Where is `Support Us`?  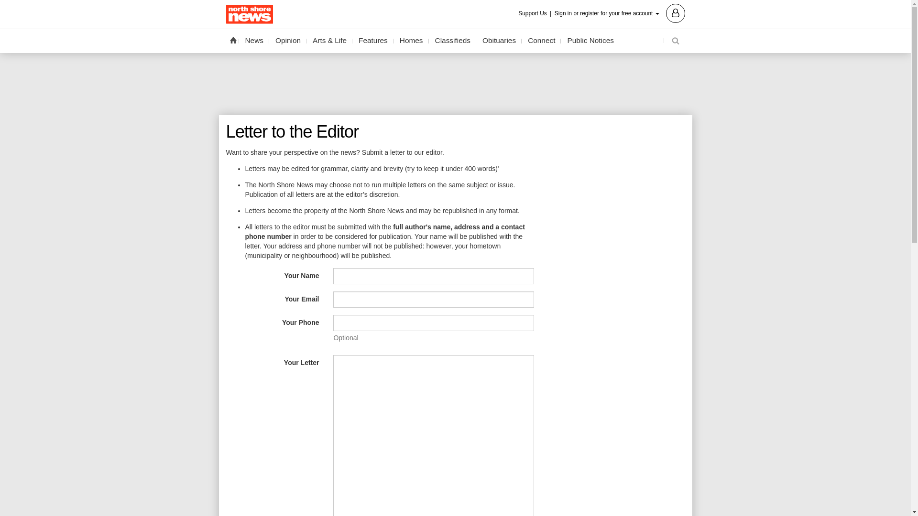 Support Us is located at coordinates (535, 13).